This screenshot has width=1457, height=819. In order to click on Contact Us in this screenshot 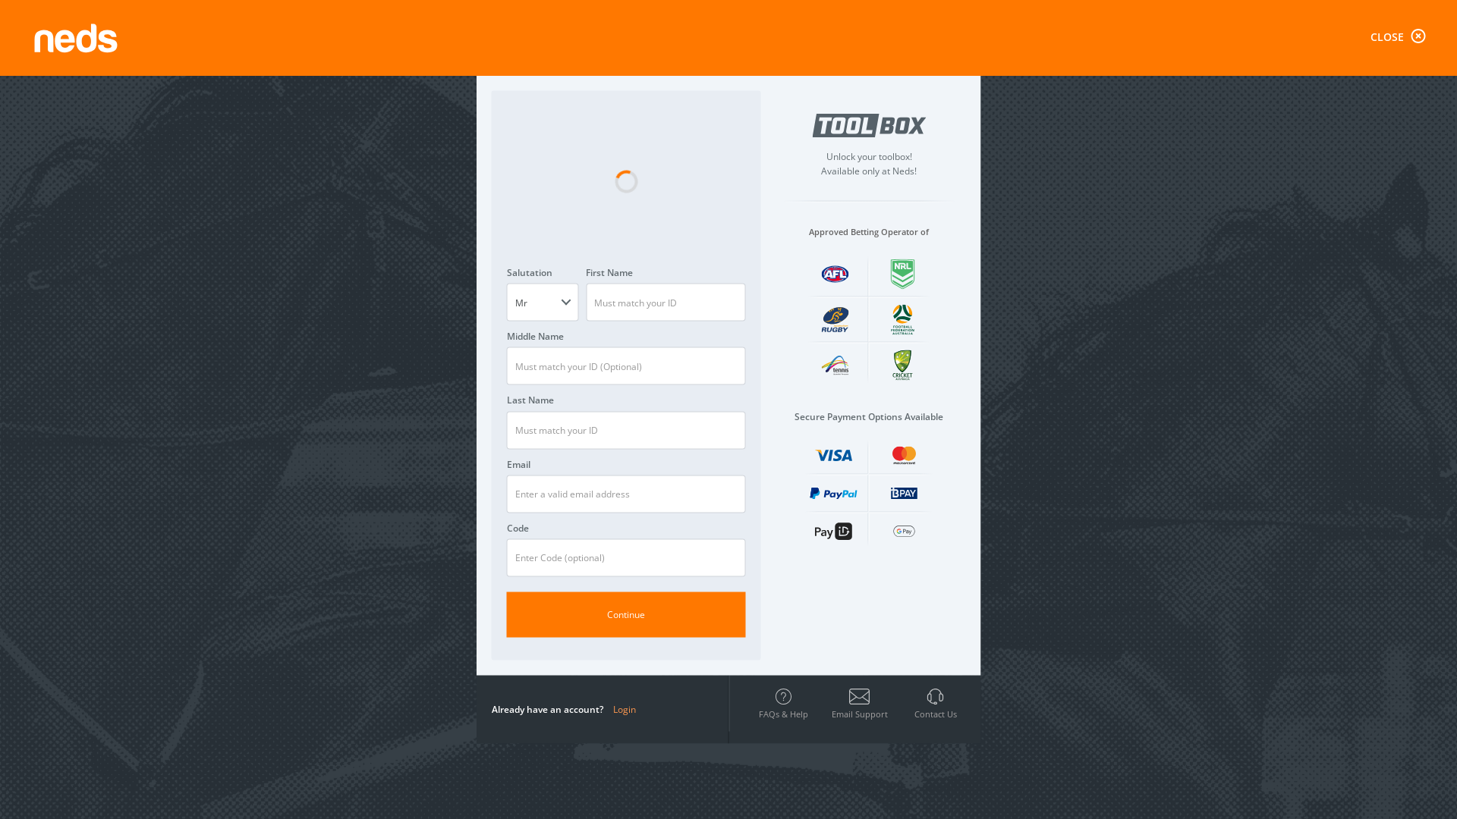, I will do `click(935, 703)`.